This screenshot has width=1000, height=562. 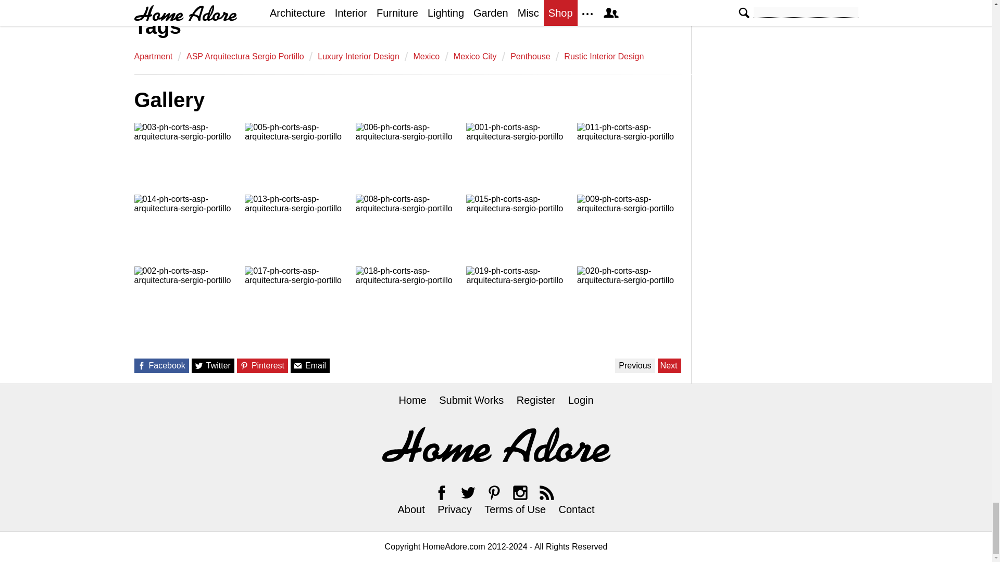 I want to click on Share with a Friend, so click(x=298, y=365).